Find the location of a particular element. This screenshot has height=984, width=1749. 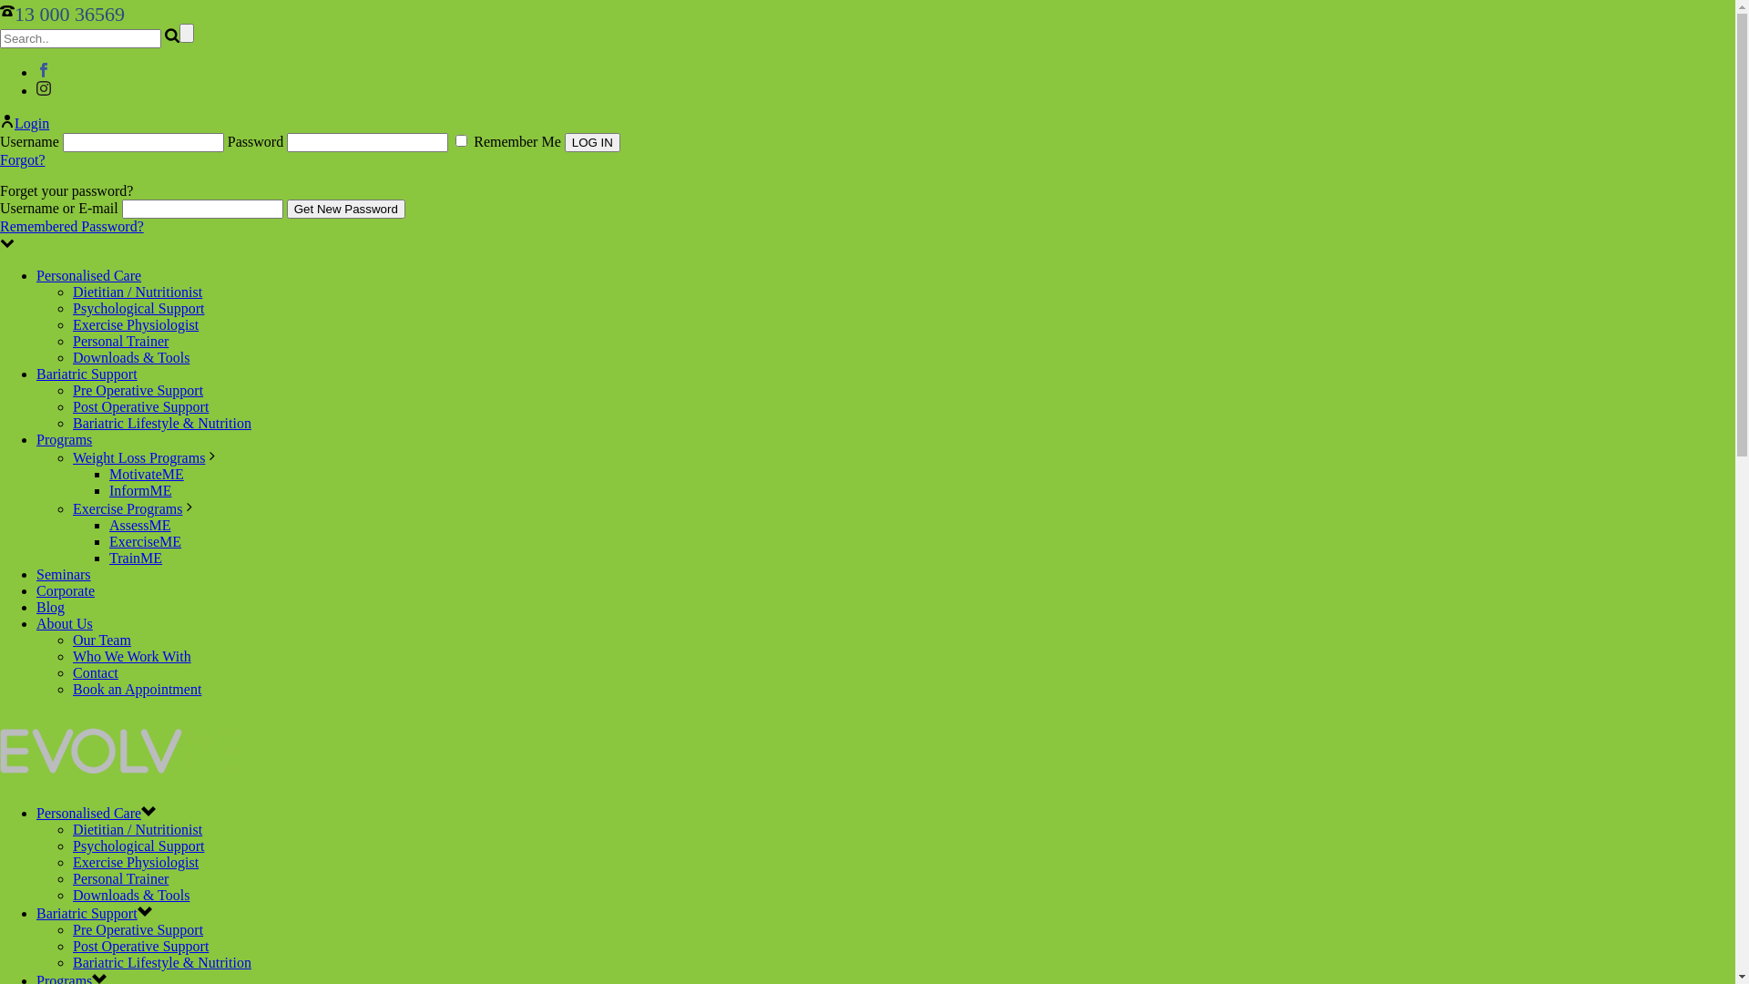

Pre Operative Support is located at coordinates (138, 929).